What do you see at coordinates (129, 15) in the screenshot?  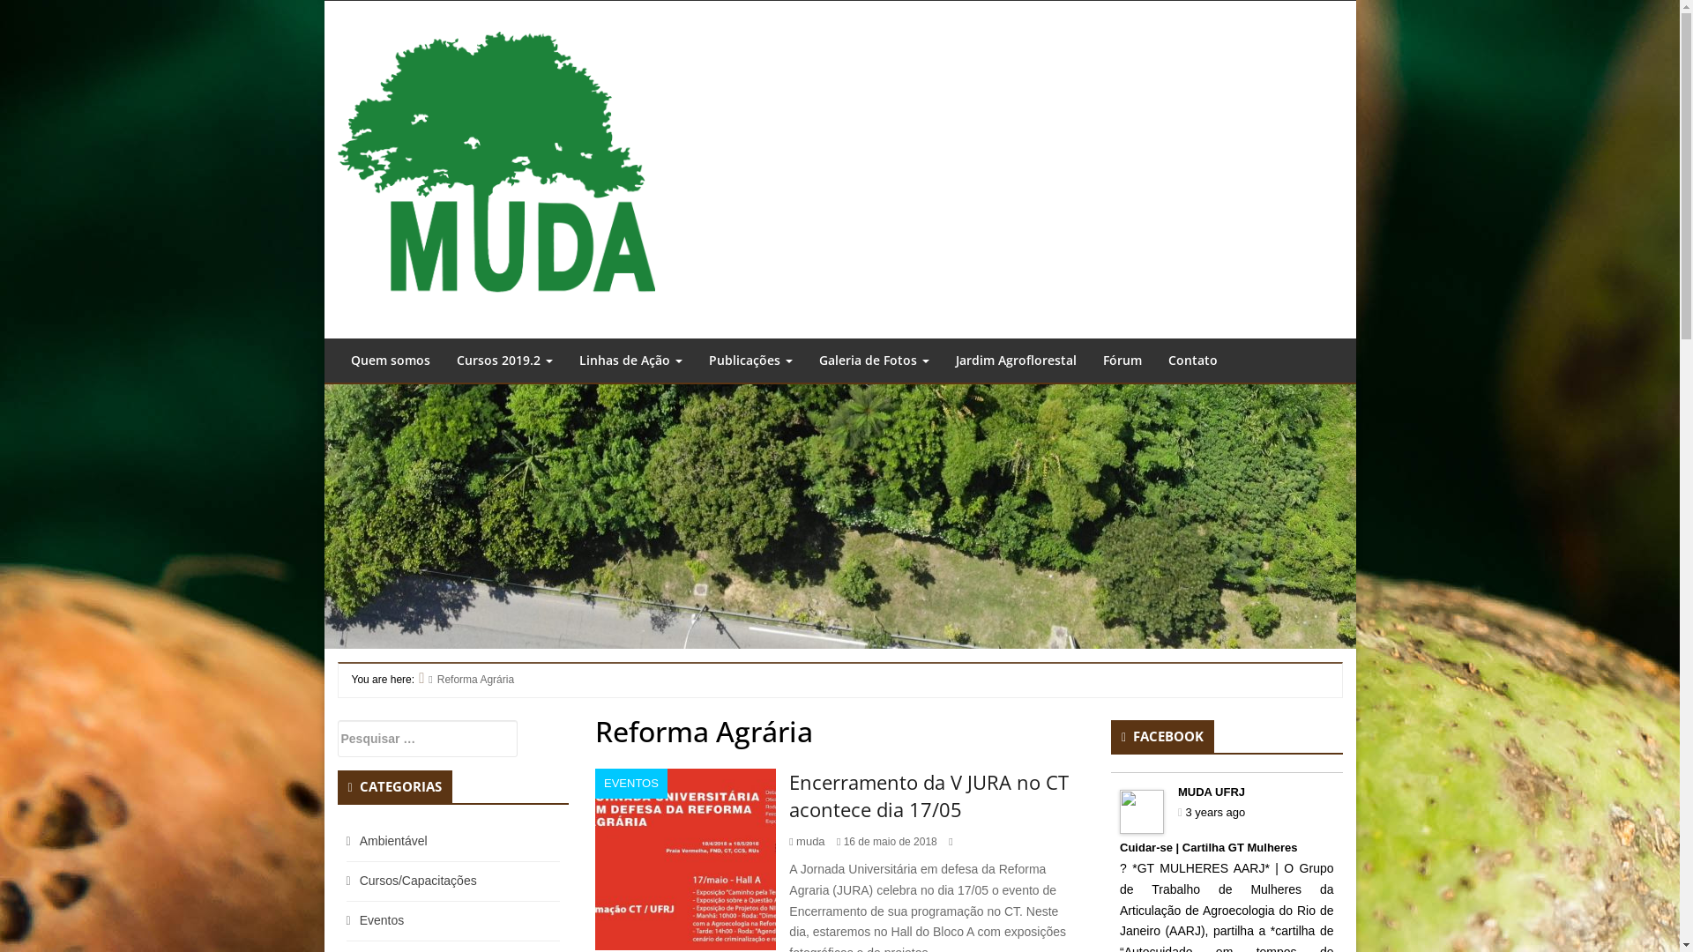 I see `Pesquisar` at bounding box center [129, 15].